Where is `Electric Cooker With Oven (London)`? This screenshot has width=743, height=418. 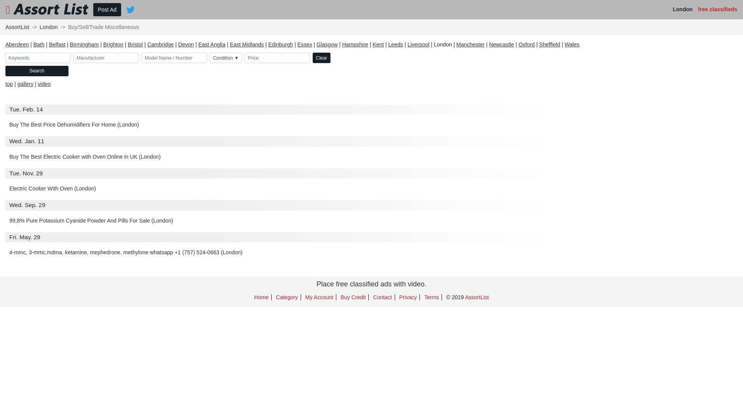 Electric Cooker With Oven (London) is located at coordinates (53, 188).